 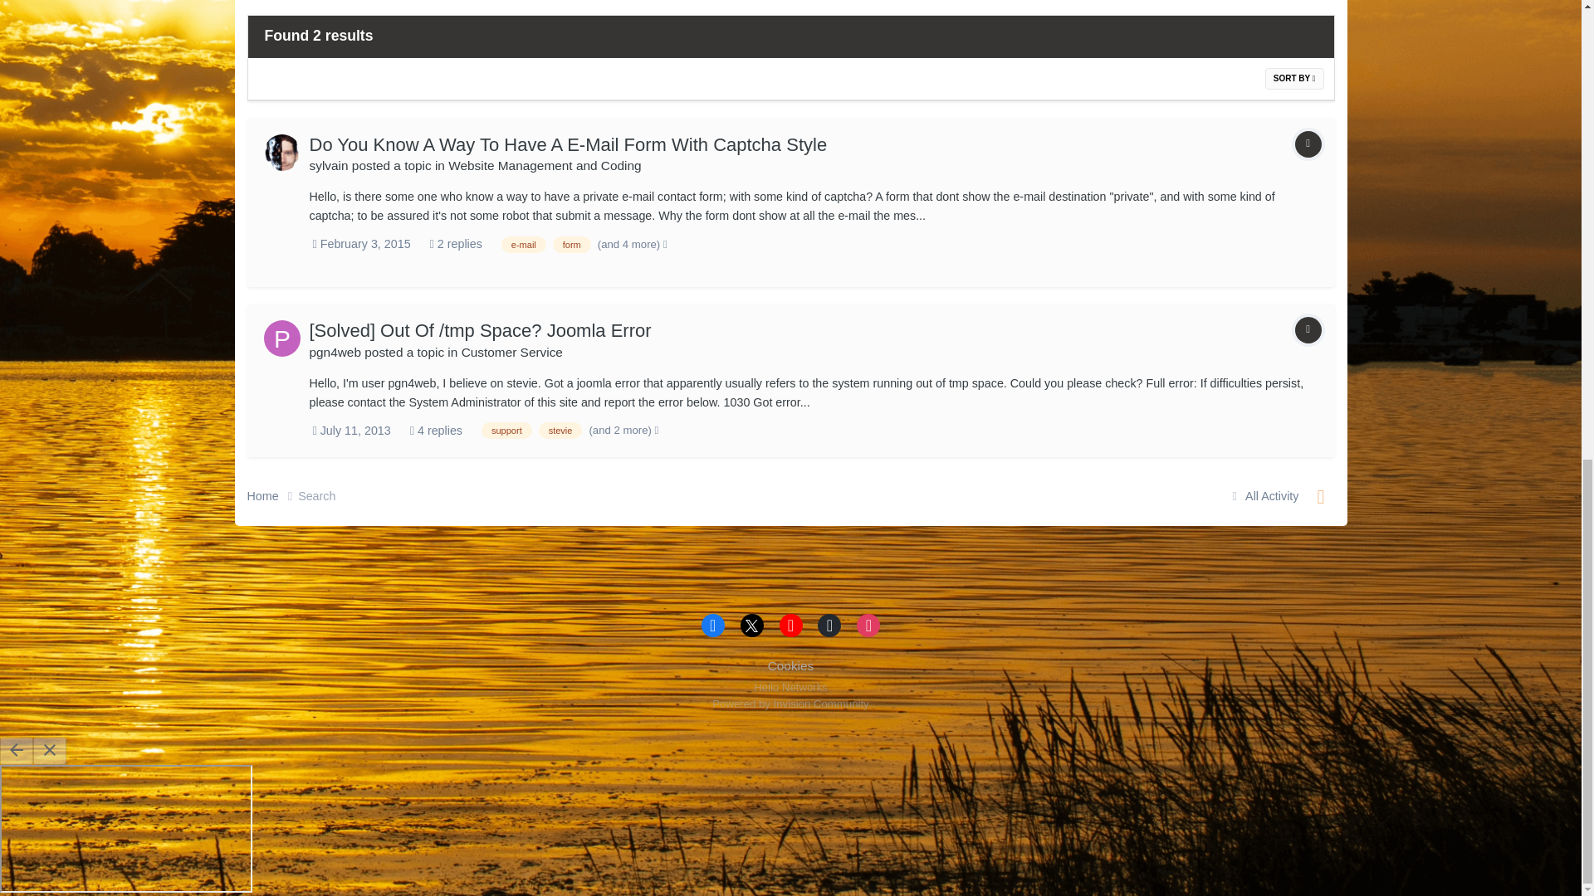 What do you see at coordinates (282, 153) in the screenshot?
I see `Go to sylvain's profile` at bounding box center [282, 153].